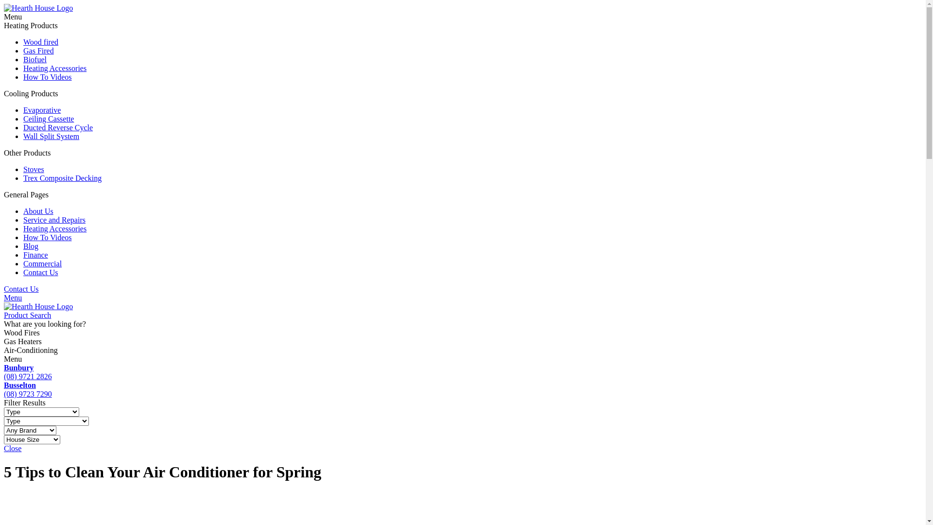 The width and height of the screenshot is (933, 525). Describe the element at coordinates (21, 289) in the screenshot. I see `Contact Us` at that location.